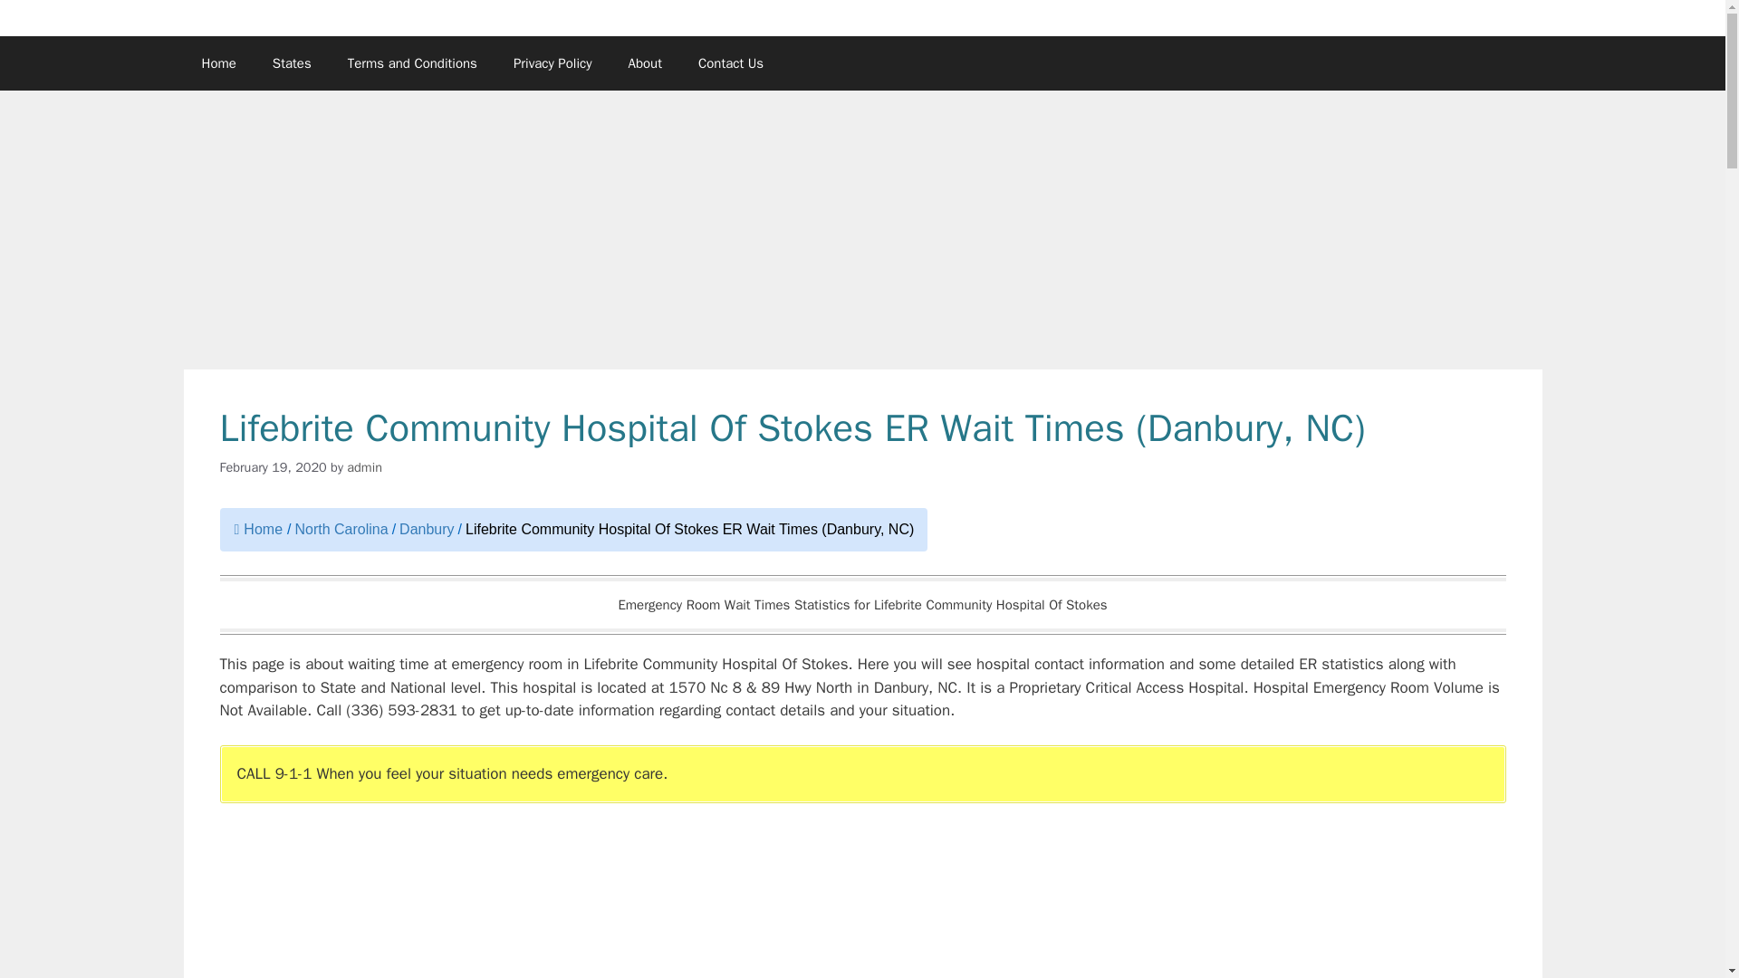 The height and width of the screenshot is (978, 1739). Describe the element at coordinates (364, 466) in the screenshot. I see `admin` at that location.